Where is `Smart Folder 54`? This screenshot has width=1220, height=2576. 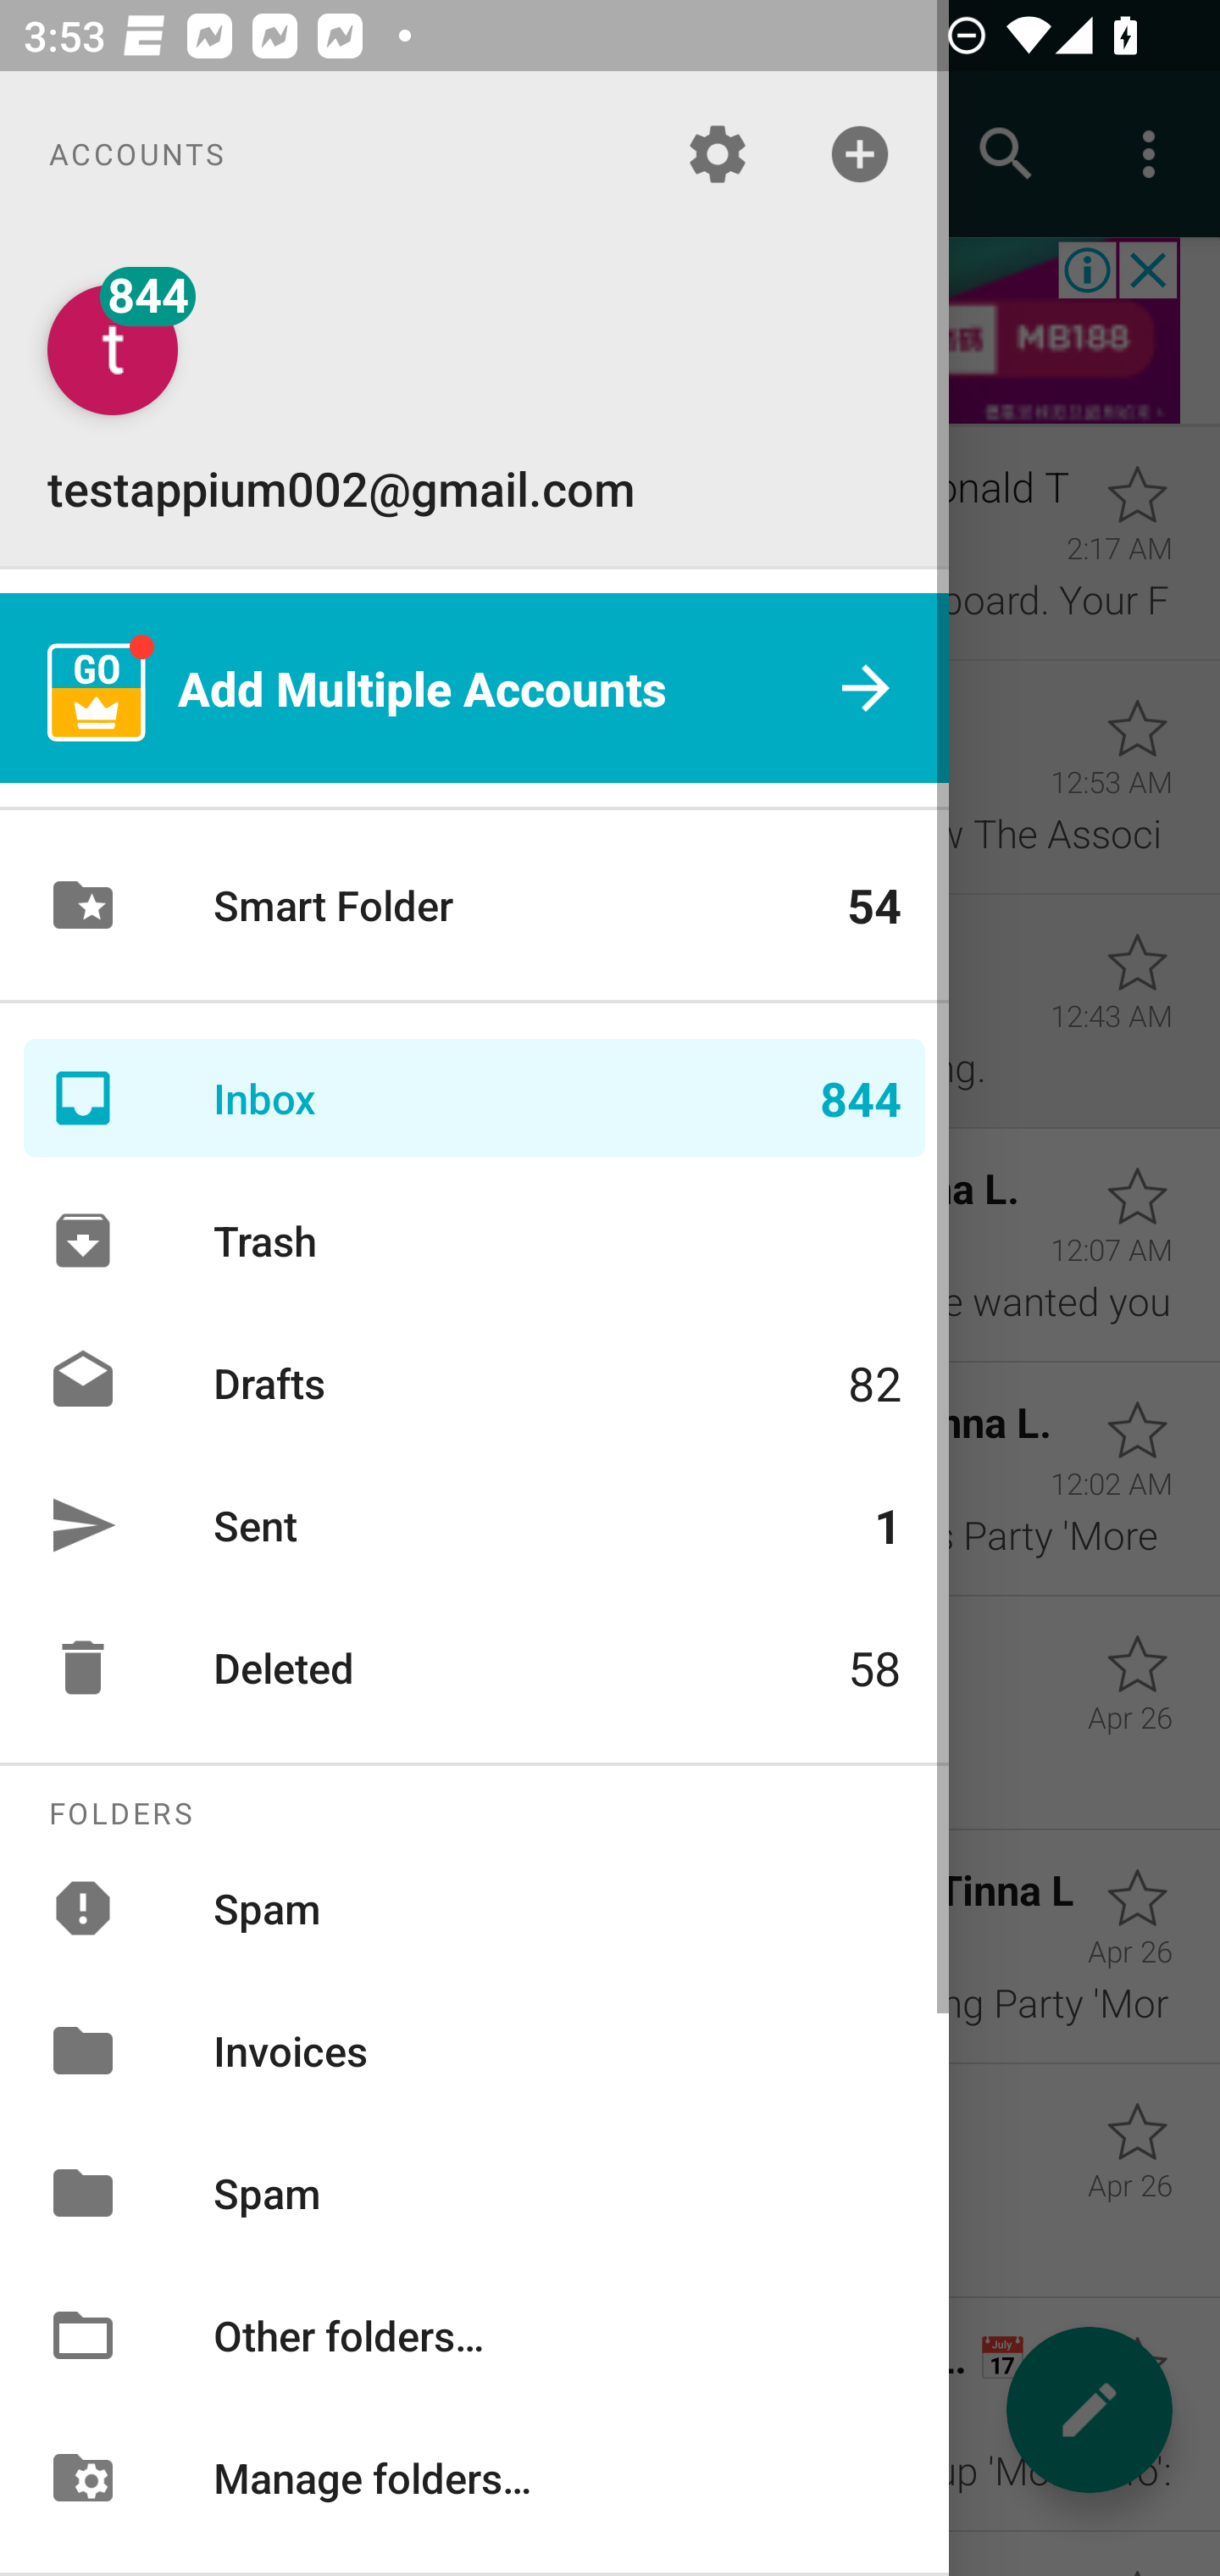 Smart Folder 54 is located at coordinates (474, 905).